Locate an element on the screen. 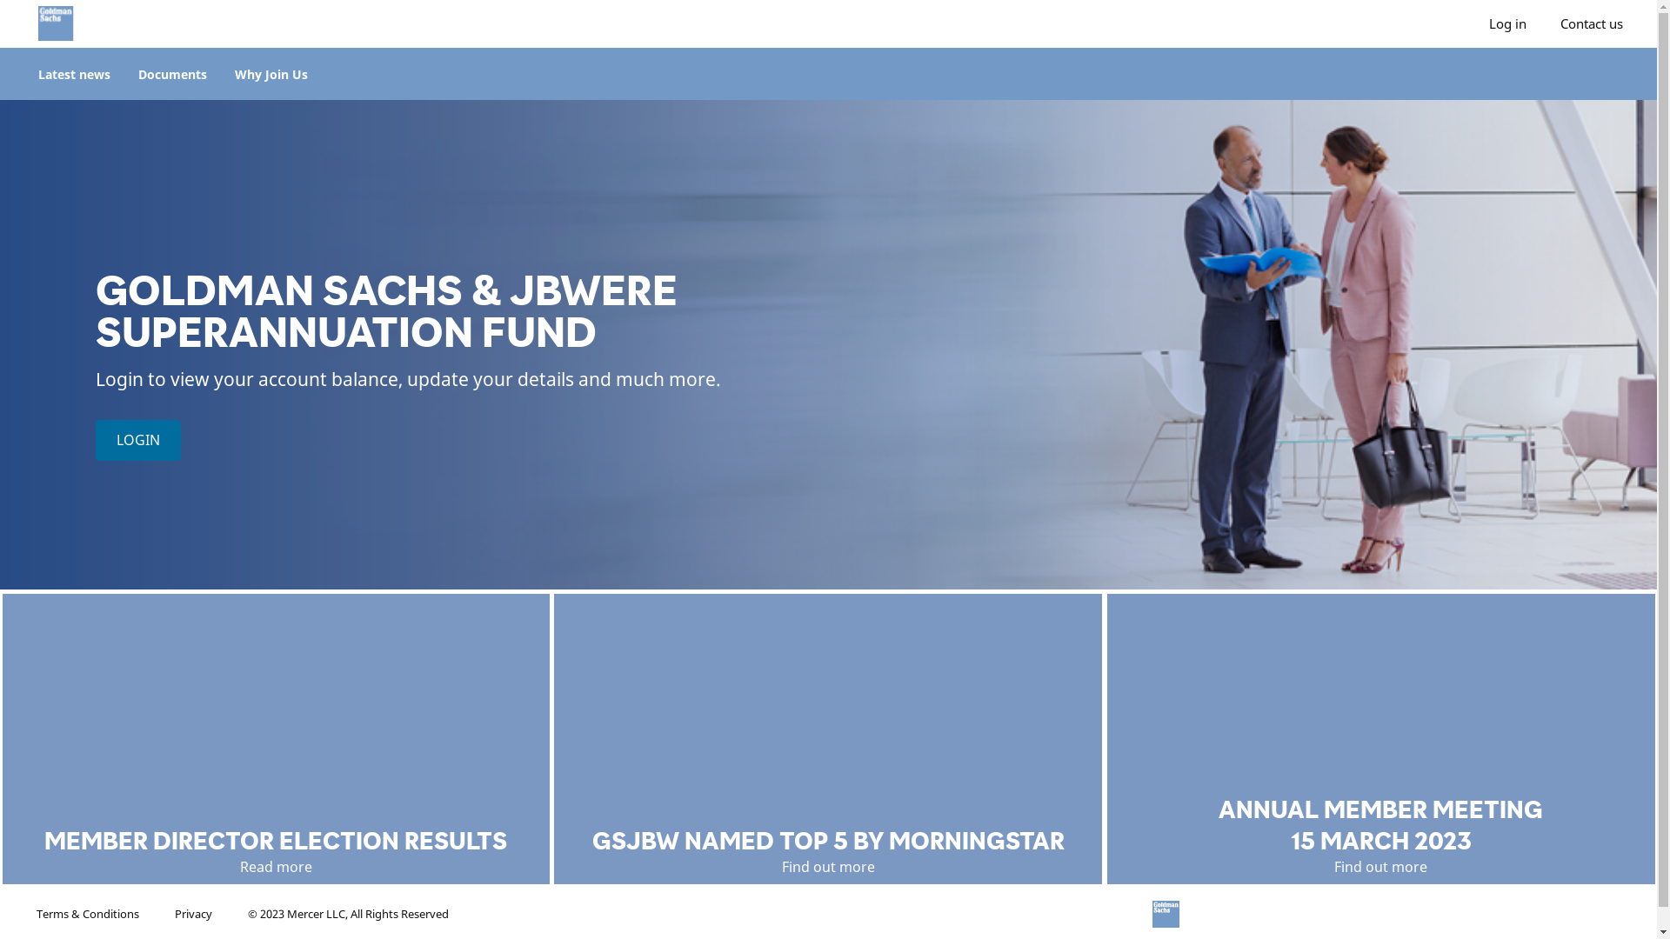  Latest news is located at coordinates (75, 73).